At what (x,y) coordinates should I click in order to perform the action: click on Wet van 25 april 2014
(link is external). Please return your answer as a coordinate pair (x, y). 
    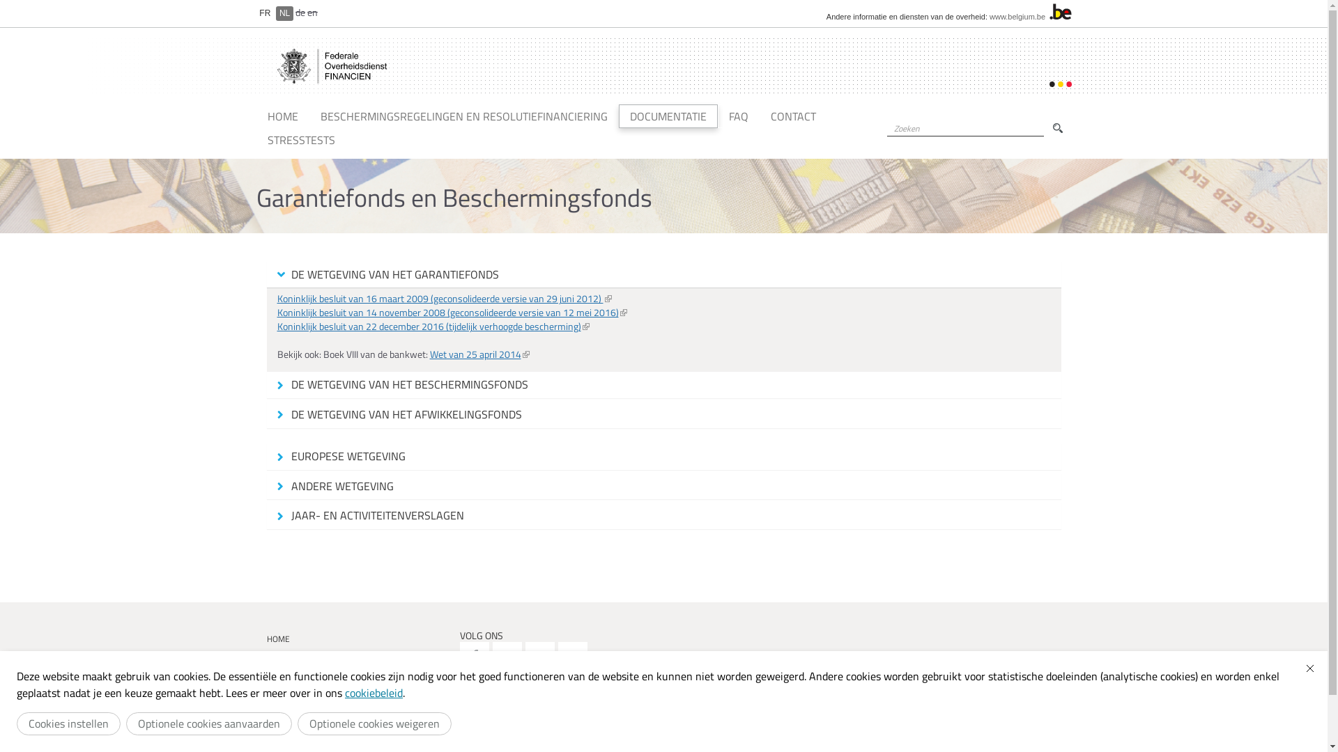
    Looking at the image, I should click on (479, 354).